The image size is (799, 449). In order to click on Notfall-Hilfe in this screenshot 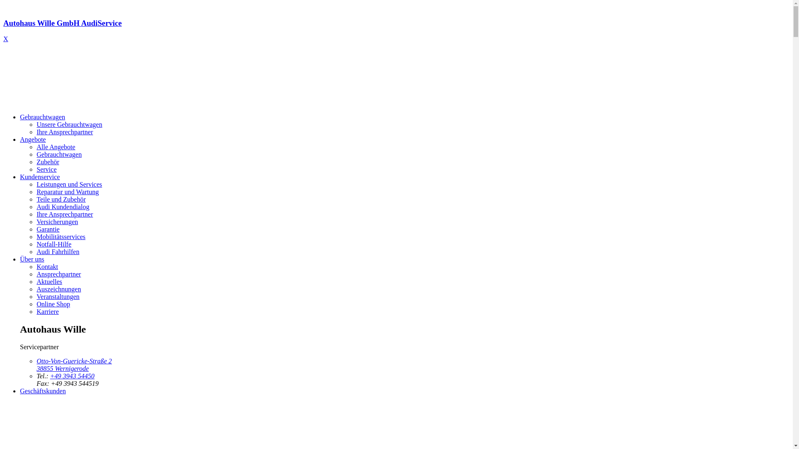, I will do `click(54, 244)`.